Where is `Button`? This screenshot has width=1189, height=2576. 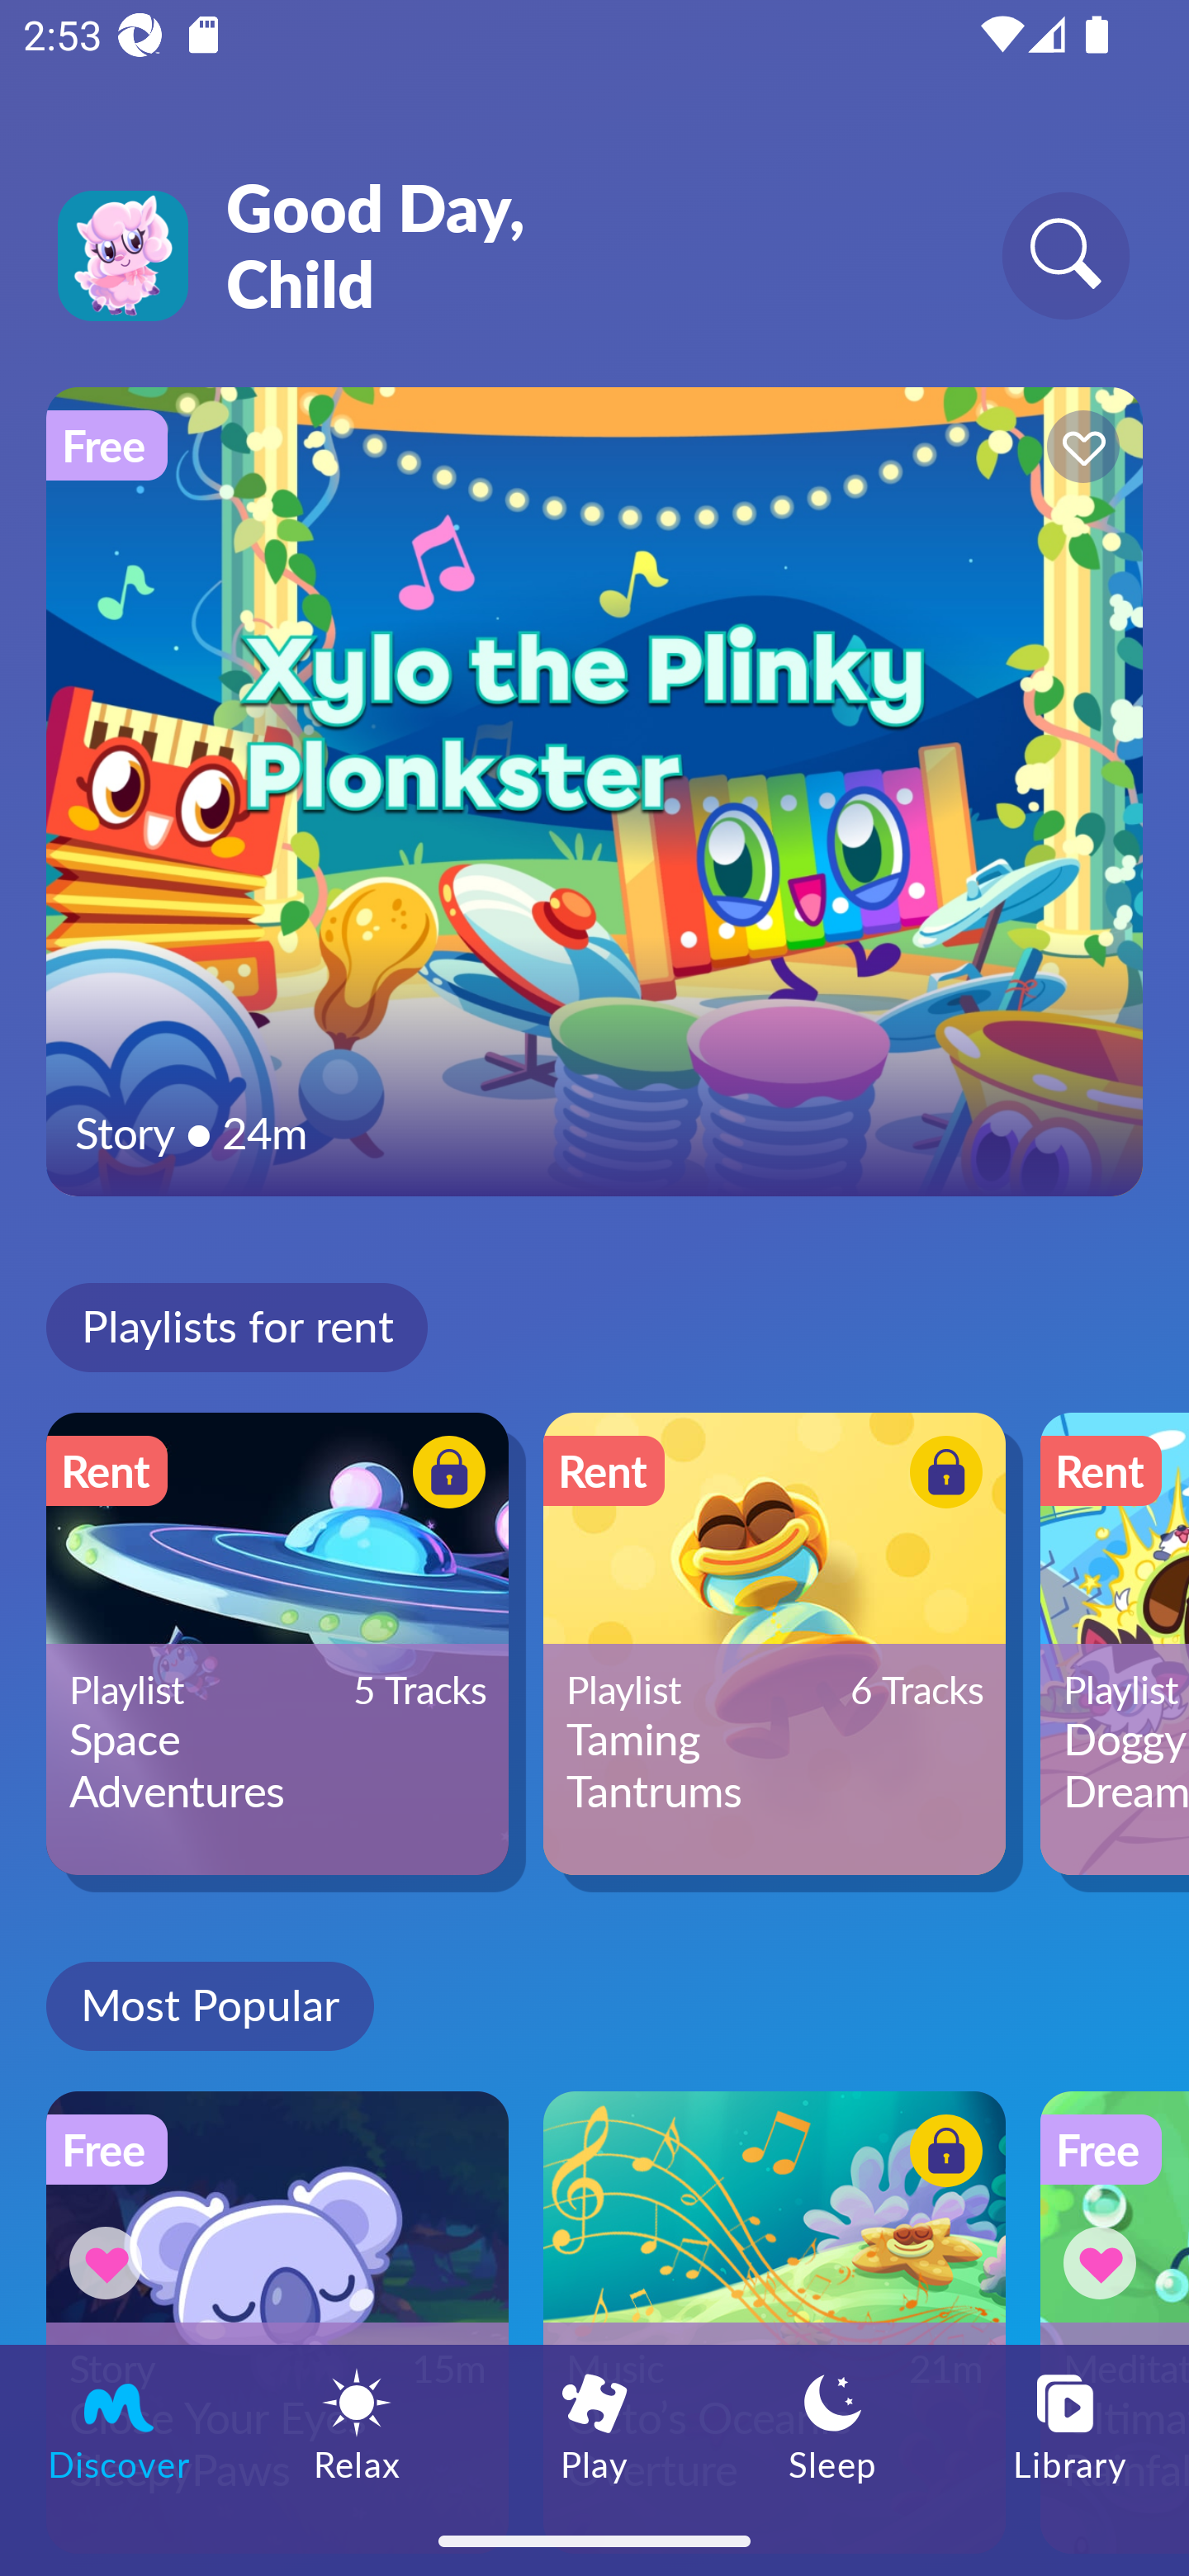 Button is located at coordinates (111, 2262).